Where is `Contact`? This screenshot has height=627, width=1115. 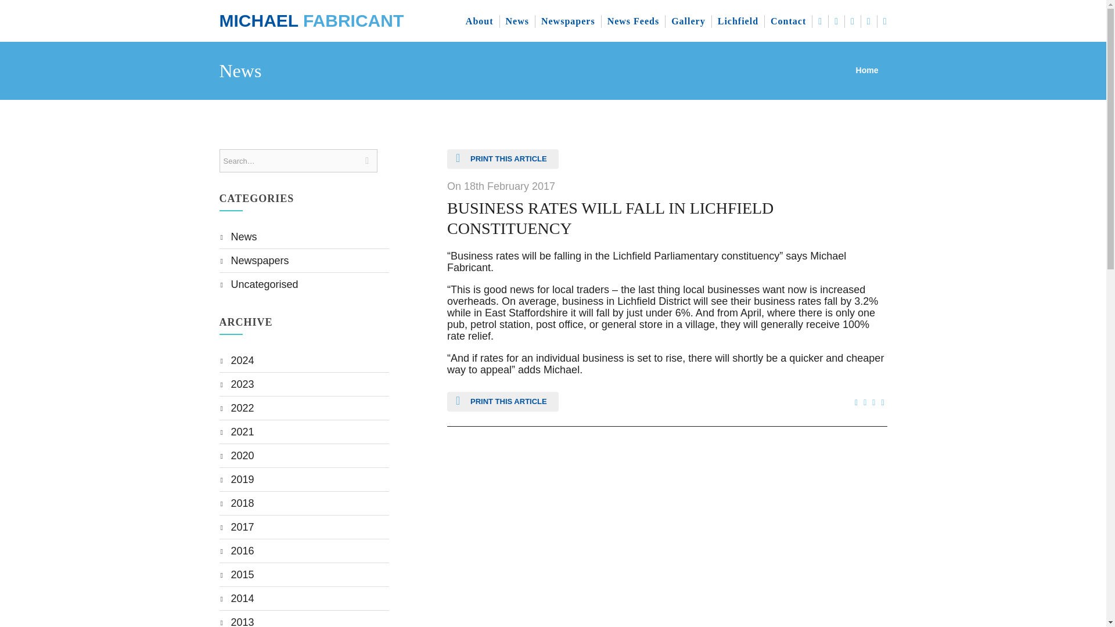 Contact is located at coordinates (789, 21).